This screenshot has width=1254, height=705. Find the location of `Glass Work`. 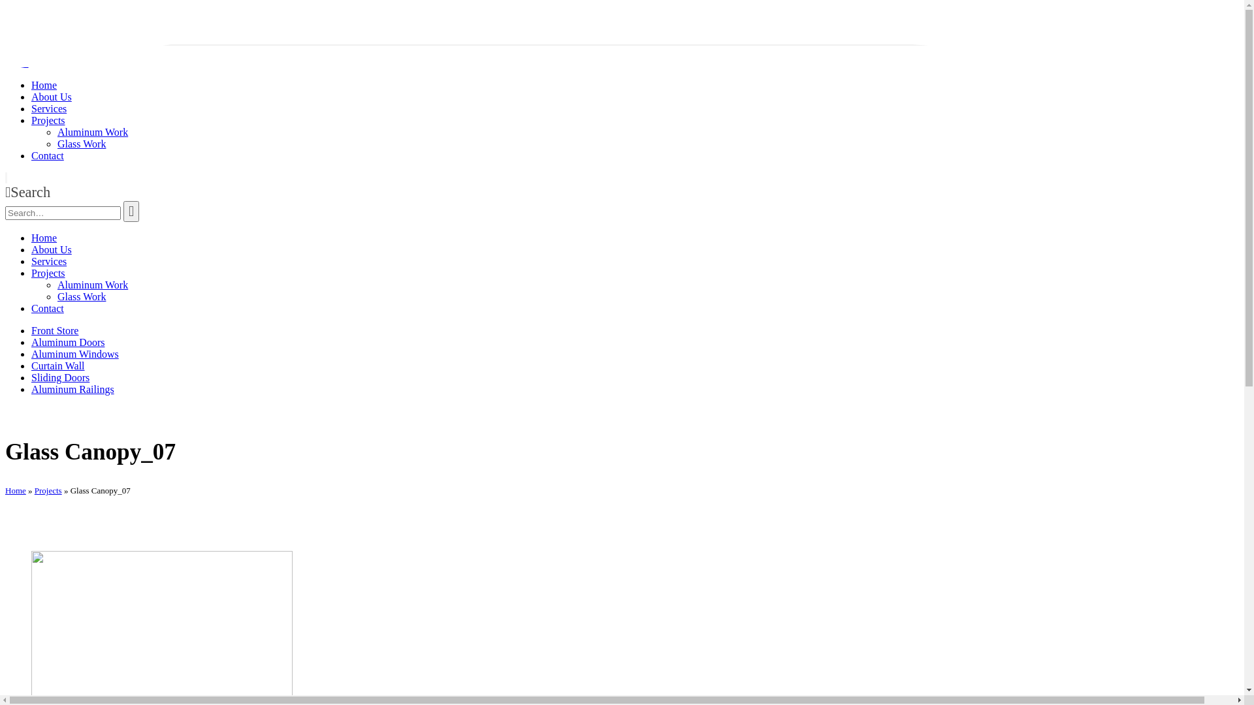

Glass Work is located at coordinates (82, 296).